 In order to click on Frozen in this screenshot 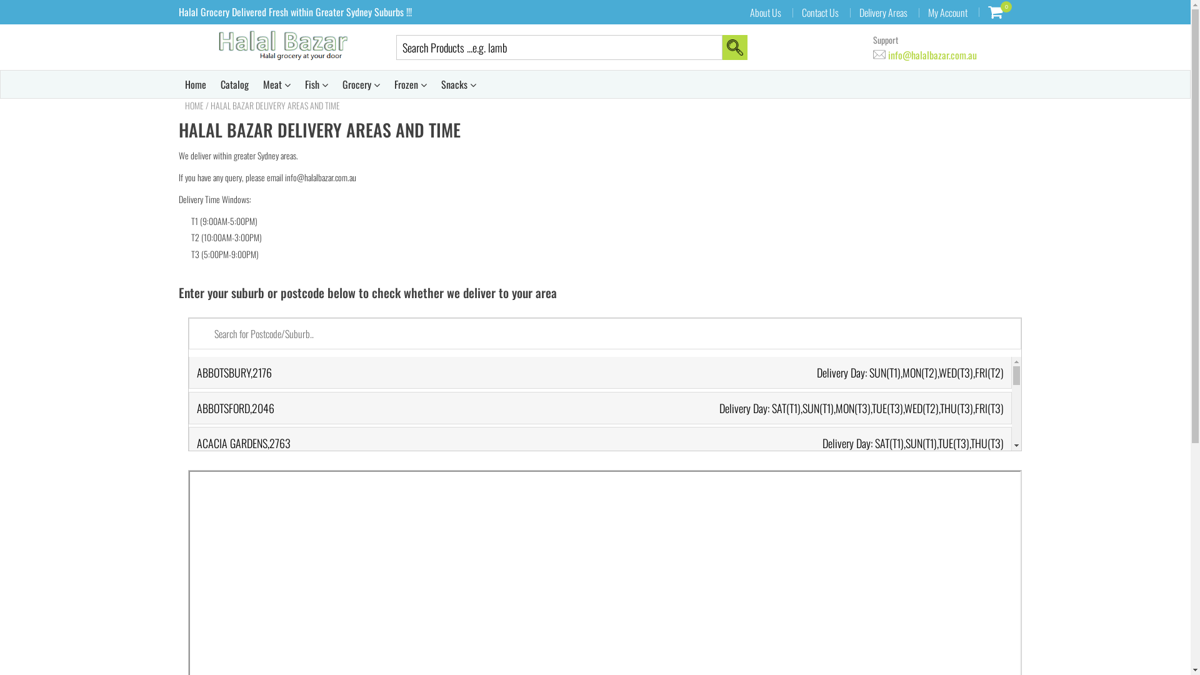, I will do `click(410, 84)`.